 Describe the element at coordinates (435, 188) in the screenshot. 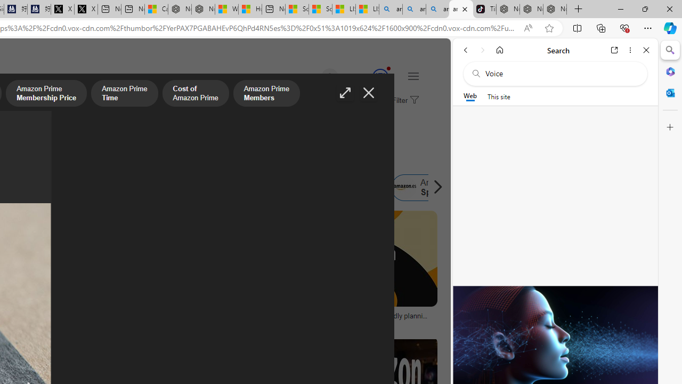

I see `Scroll right` at that location.